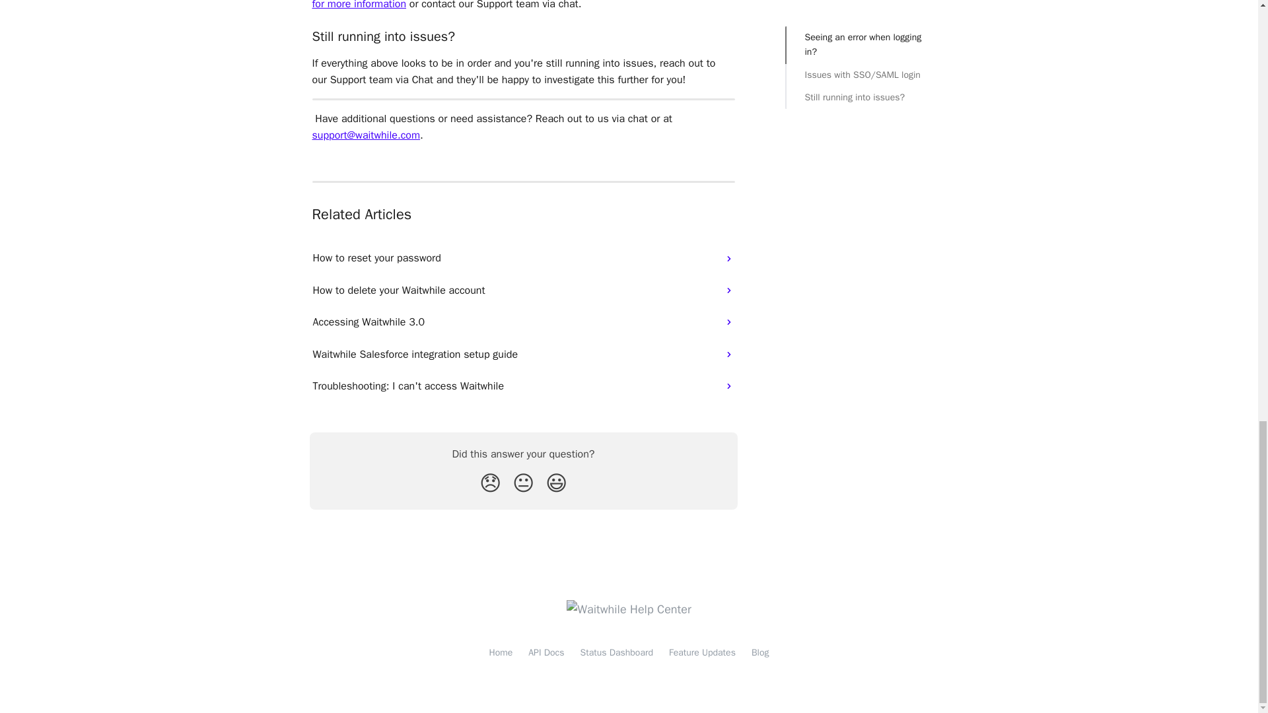 This screenshot has height=713, width=1268. What do you see at coordinates (523, 354) in the screenshot?
I see `Waitwhile Salesforce integration setup guide` at bounding box center [523, 354].